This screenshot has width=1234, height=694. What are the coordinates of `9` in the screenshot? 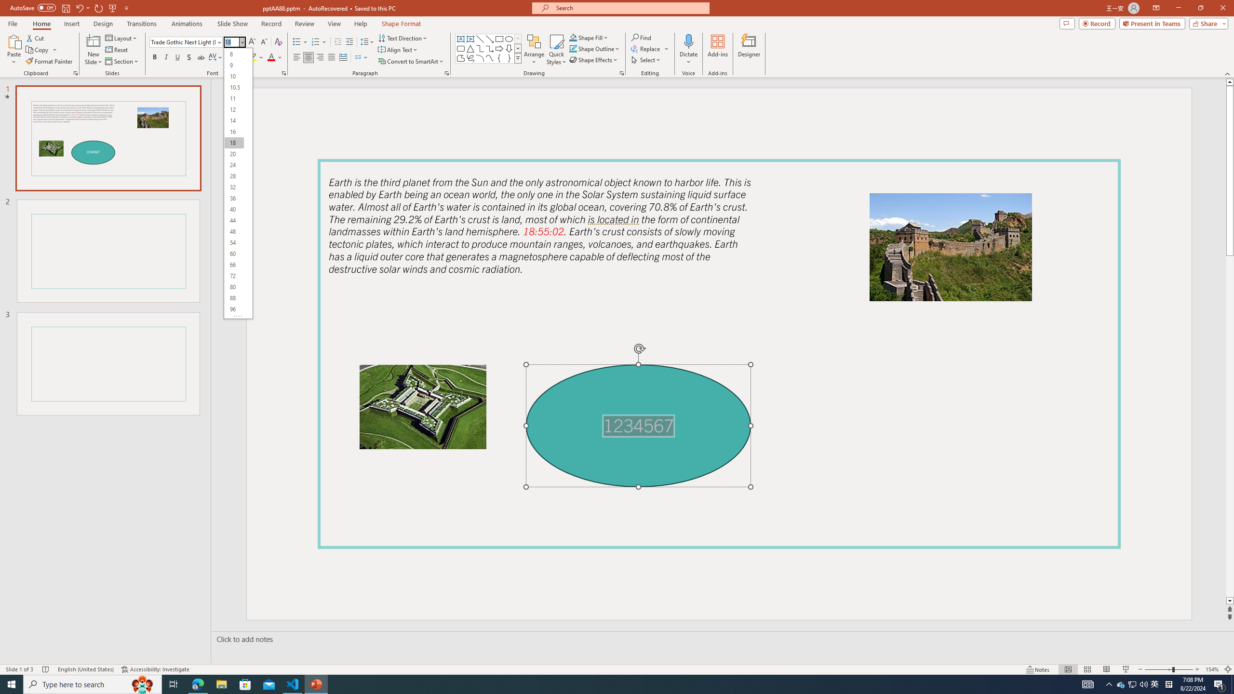 It's located at (234, 65).